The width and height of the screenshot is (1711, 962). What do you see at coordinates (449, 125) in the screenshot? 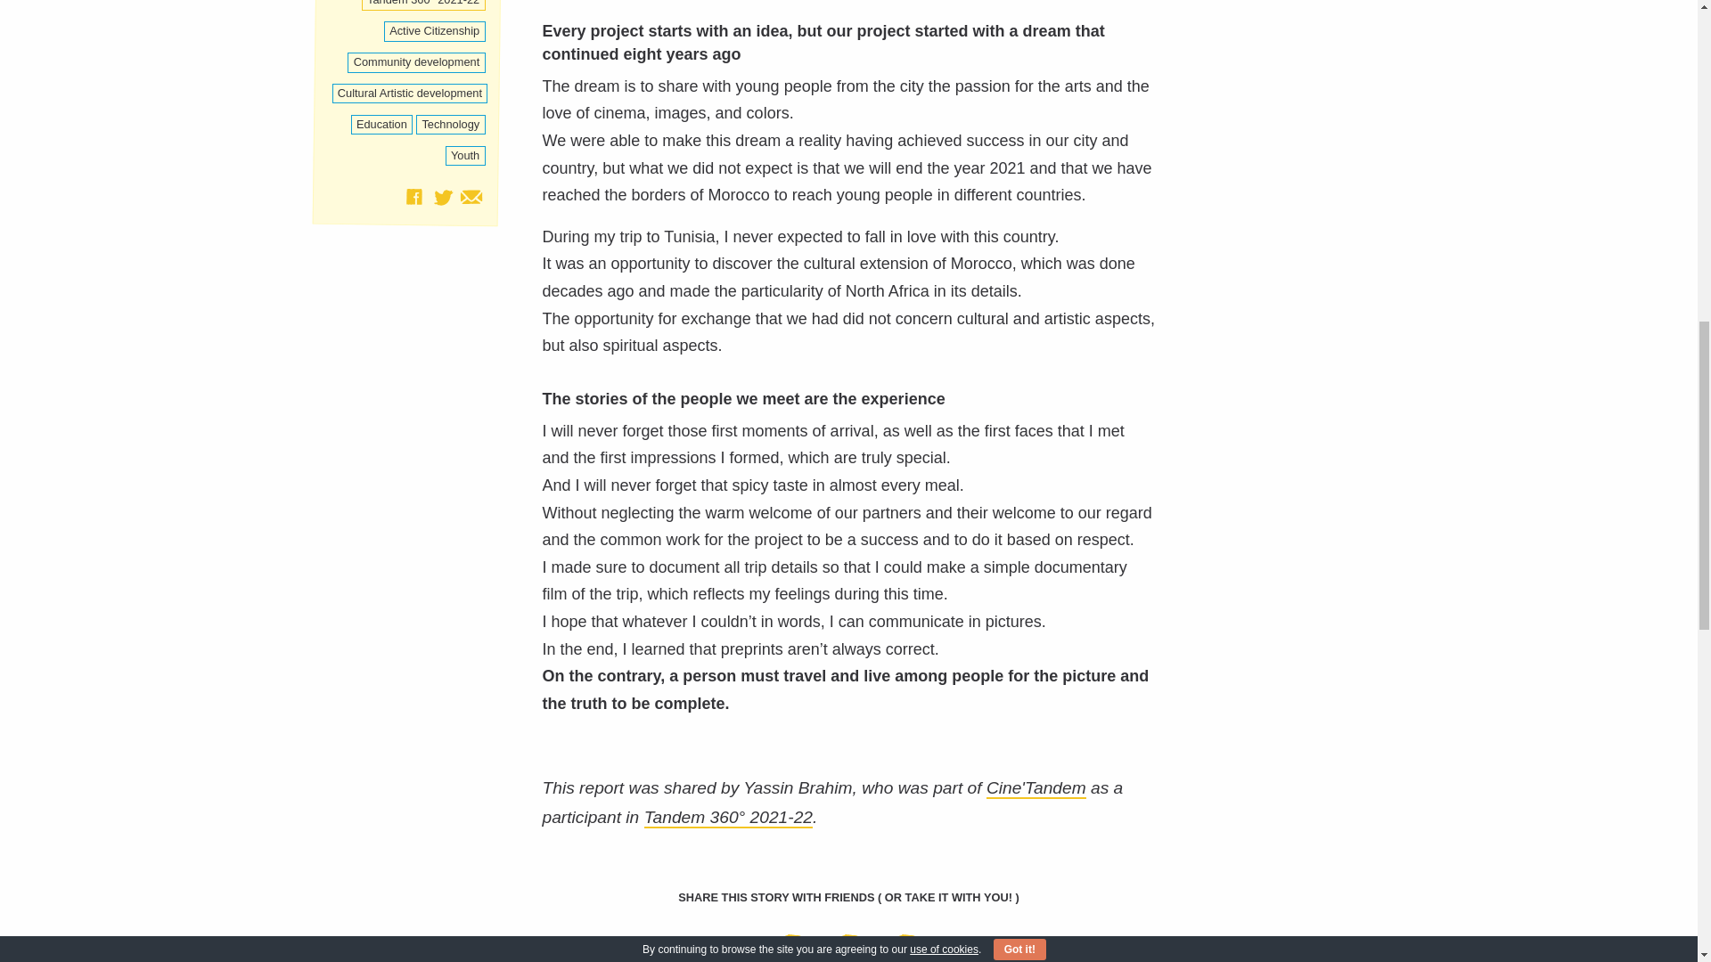
I see `Technology` at bounding box center [449, 125].